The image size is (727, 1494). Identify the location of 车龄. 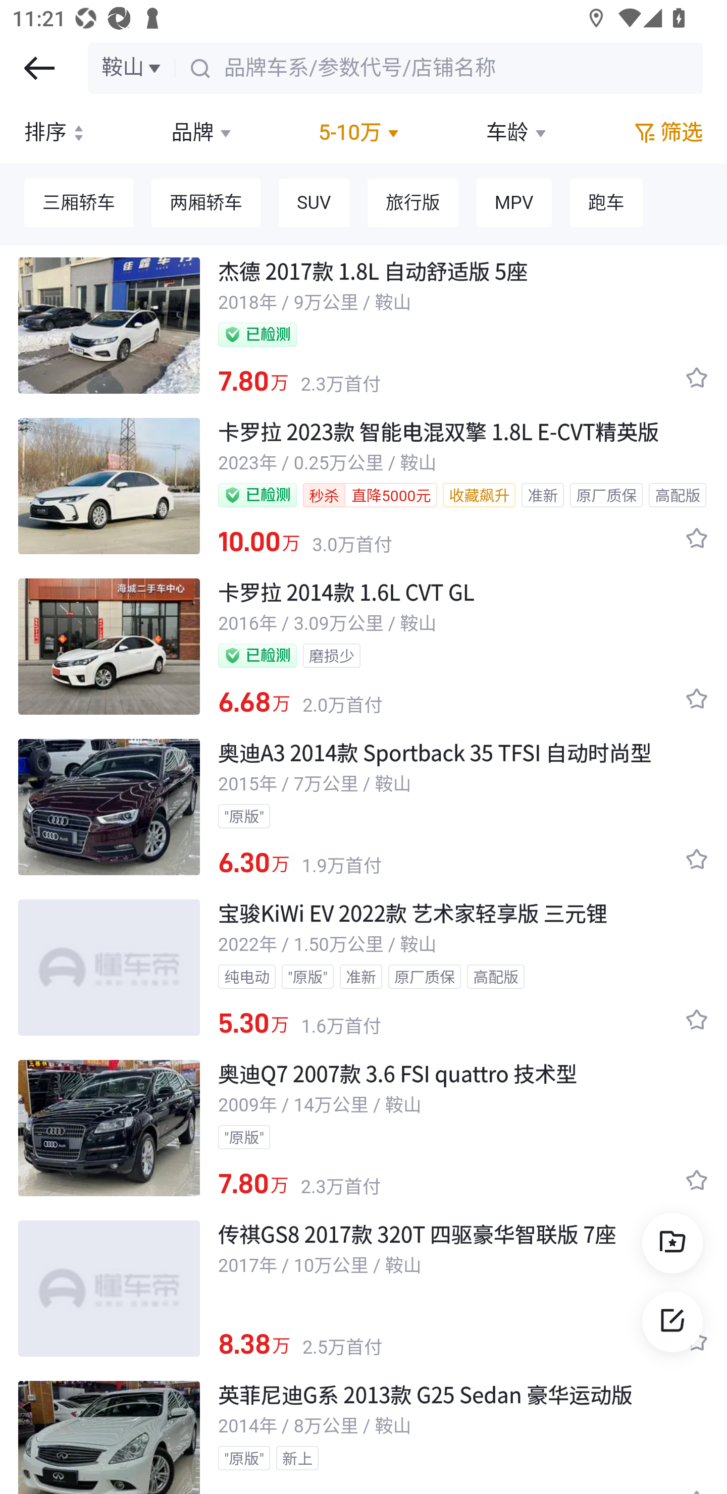
(517, 133).